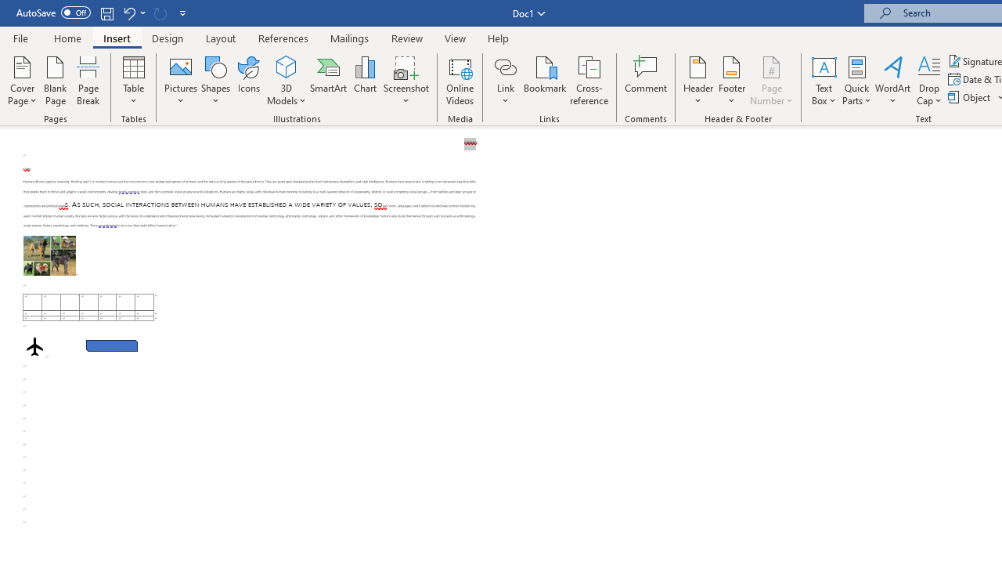 The width and height of the screenshot is (1002, 564). What do you see at coordinates (698, 80) in the screenshot?
I see `Header` at bounding box center [698, 80].